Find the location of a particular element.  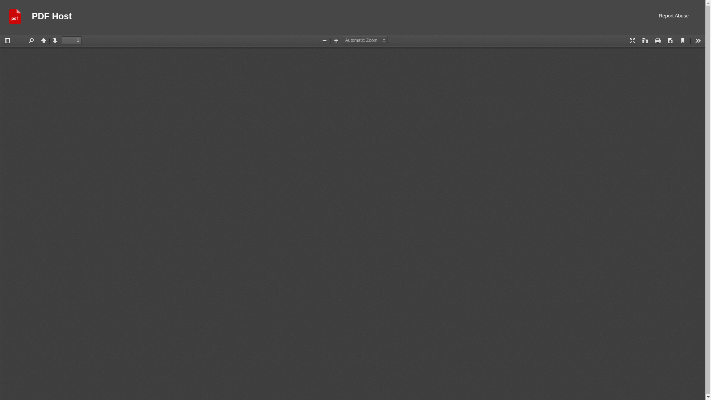

Report Abuse is located at coordinates (674, 17).